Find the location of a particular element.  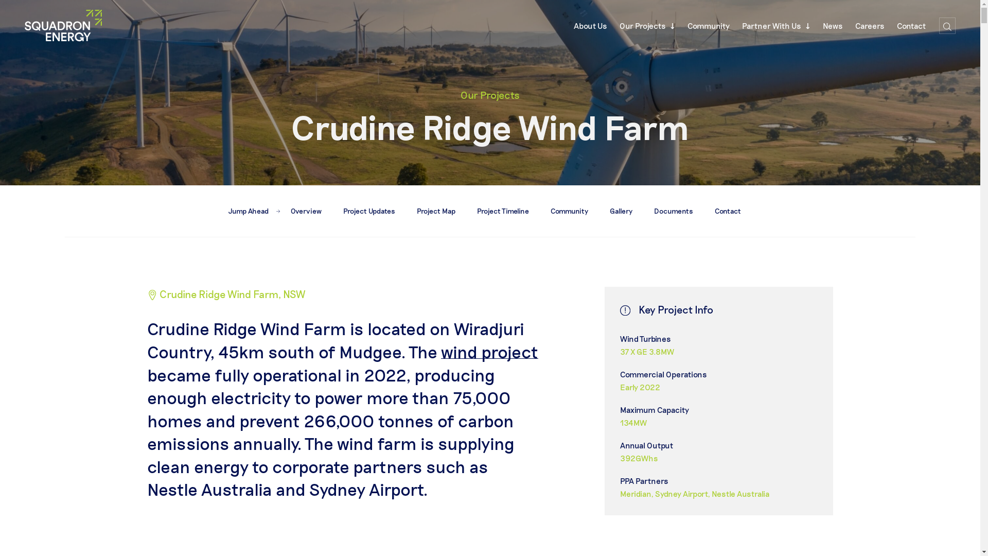

Project Updates is located at coordinates (369, 211).